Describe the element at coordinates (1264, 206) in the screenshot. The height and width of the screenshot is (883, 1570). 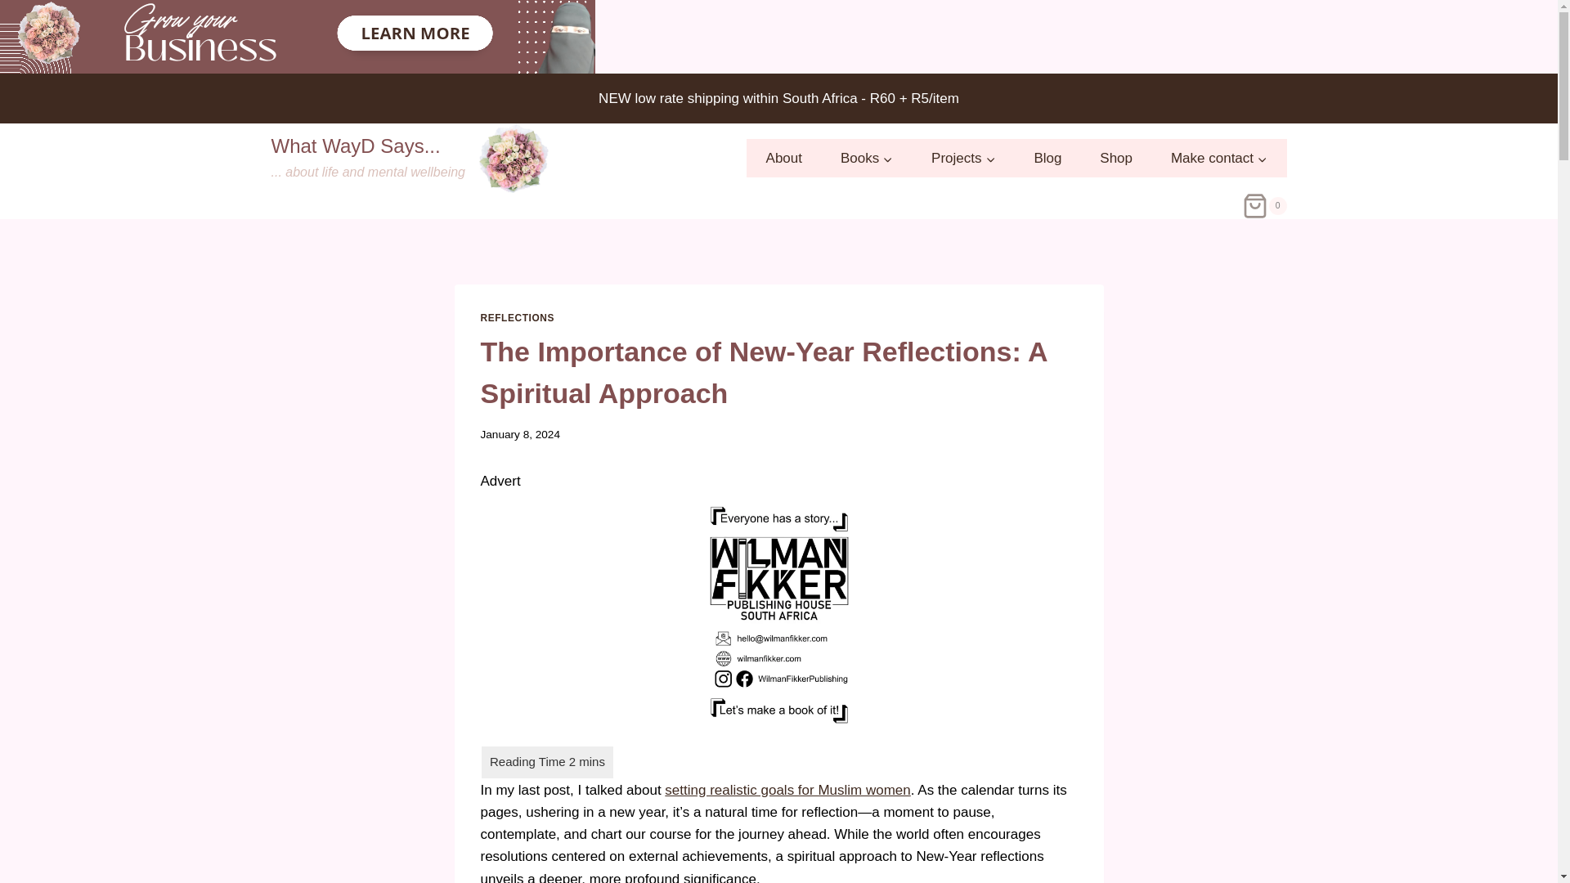
I see `0` at that location.